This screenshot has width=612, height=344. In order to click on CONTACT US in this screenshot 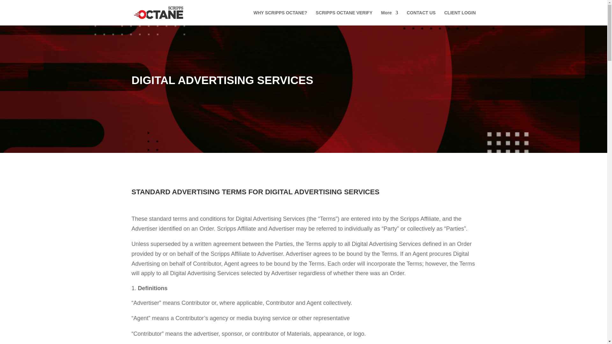, I will do `click(421, 18)`.